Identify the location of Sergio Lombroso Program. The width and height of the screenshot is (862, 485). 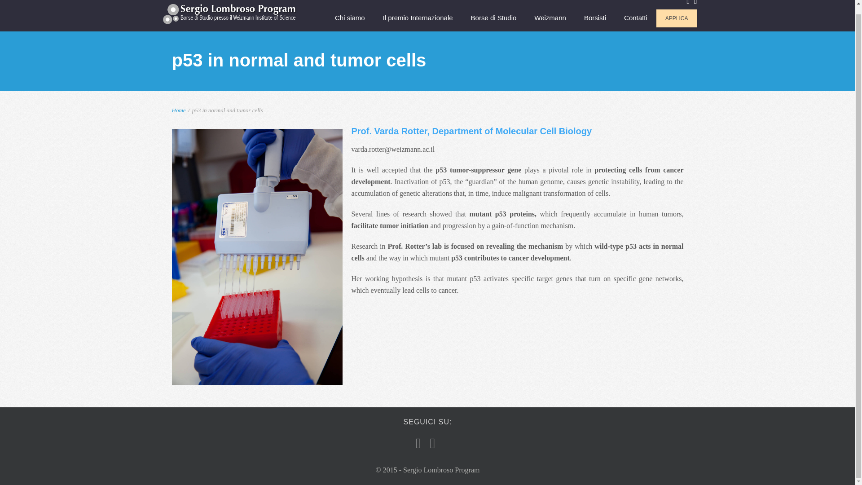
(230, 13).